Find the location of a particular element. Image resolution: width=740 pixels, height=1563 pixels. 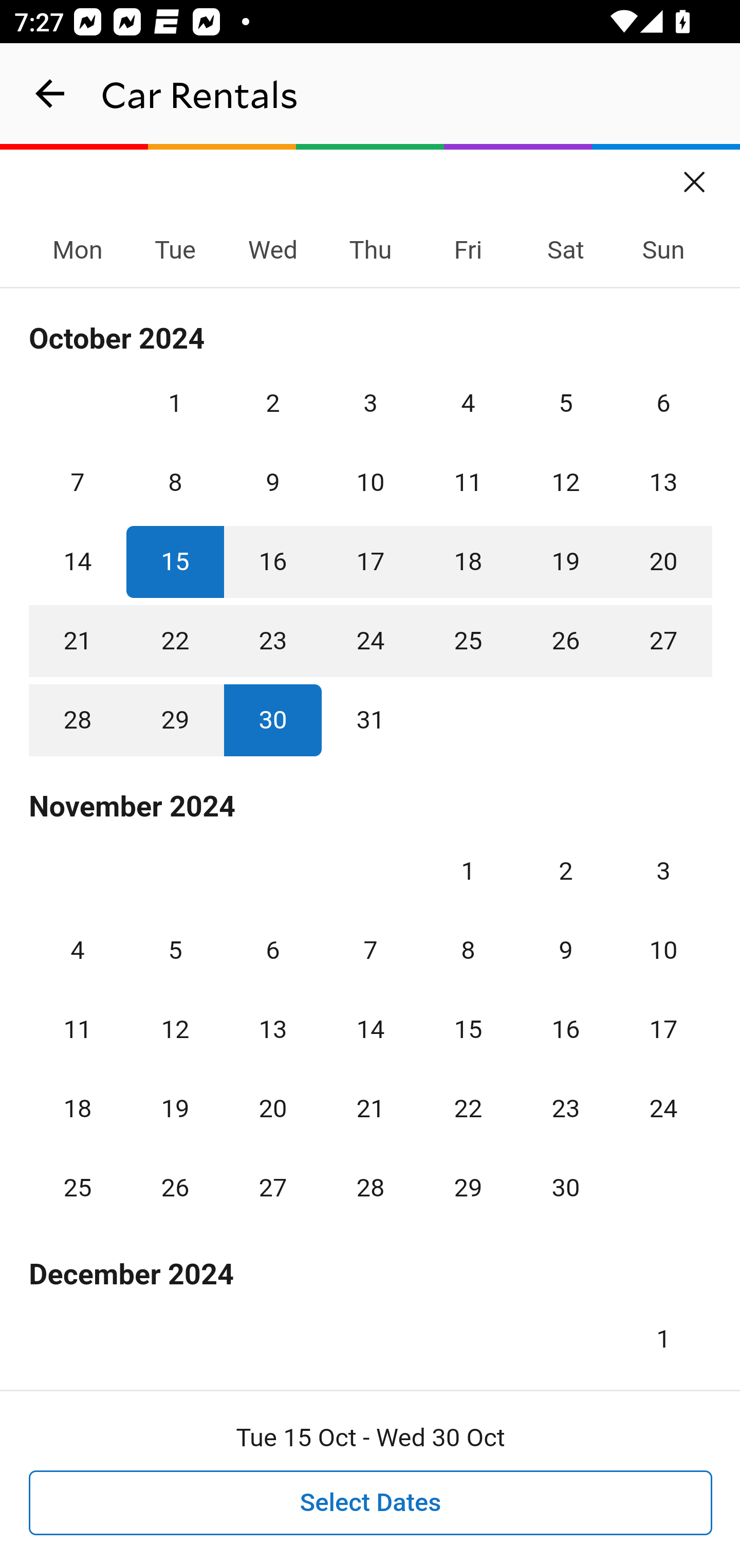

16 October 2024 is located at coordinates (272, 561).